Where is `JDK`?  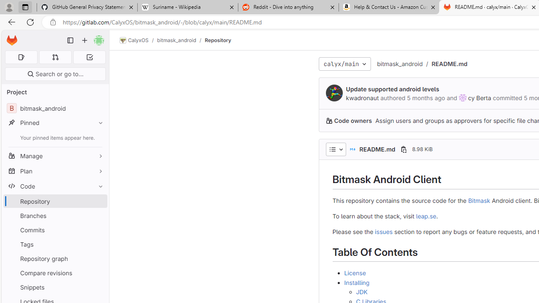
JDK is located at coordinates (362, 292).